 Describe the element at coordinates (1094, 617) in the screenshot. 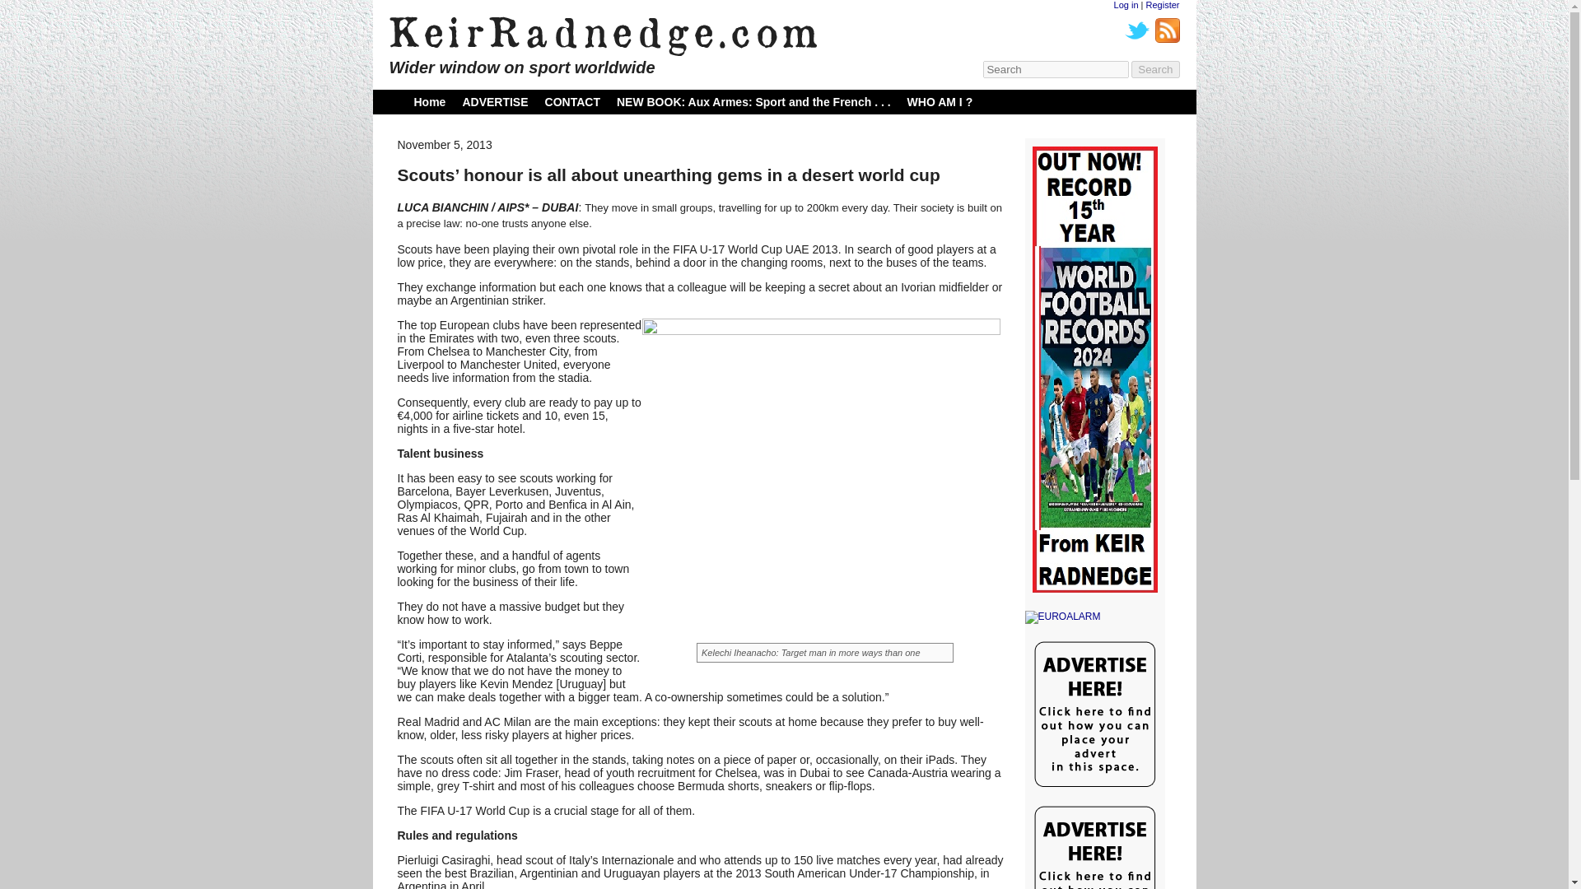

I see `EUROALARM` at that location.